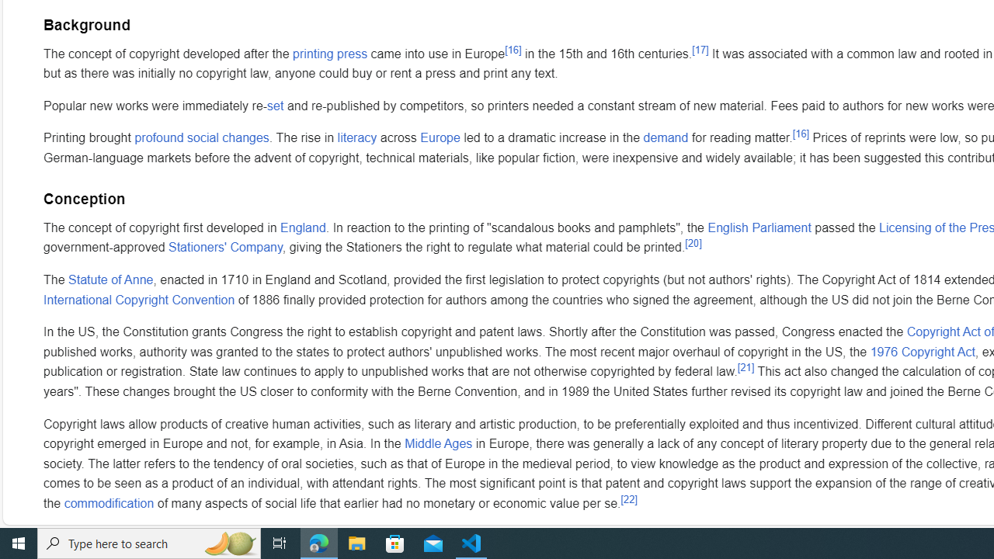 This screenshot has width=994, height=559. What do you see at coordinates (440, 138) in the screenshot?
I see `Europe` at bounding box center [440, 138].